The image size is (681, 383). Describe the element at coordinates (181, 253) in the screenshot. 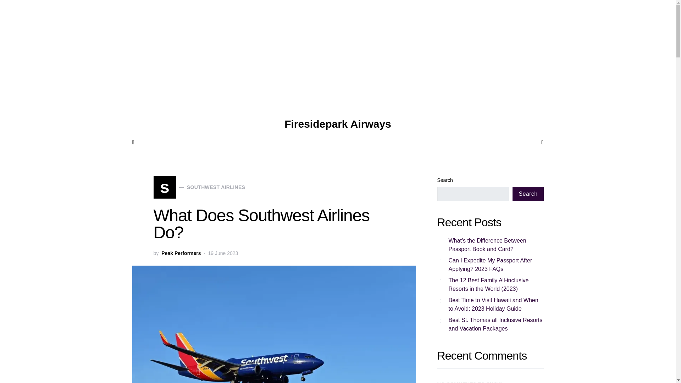

I see `Peak Performers` at that location.